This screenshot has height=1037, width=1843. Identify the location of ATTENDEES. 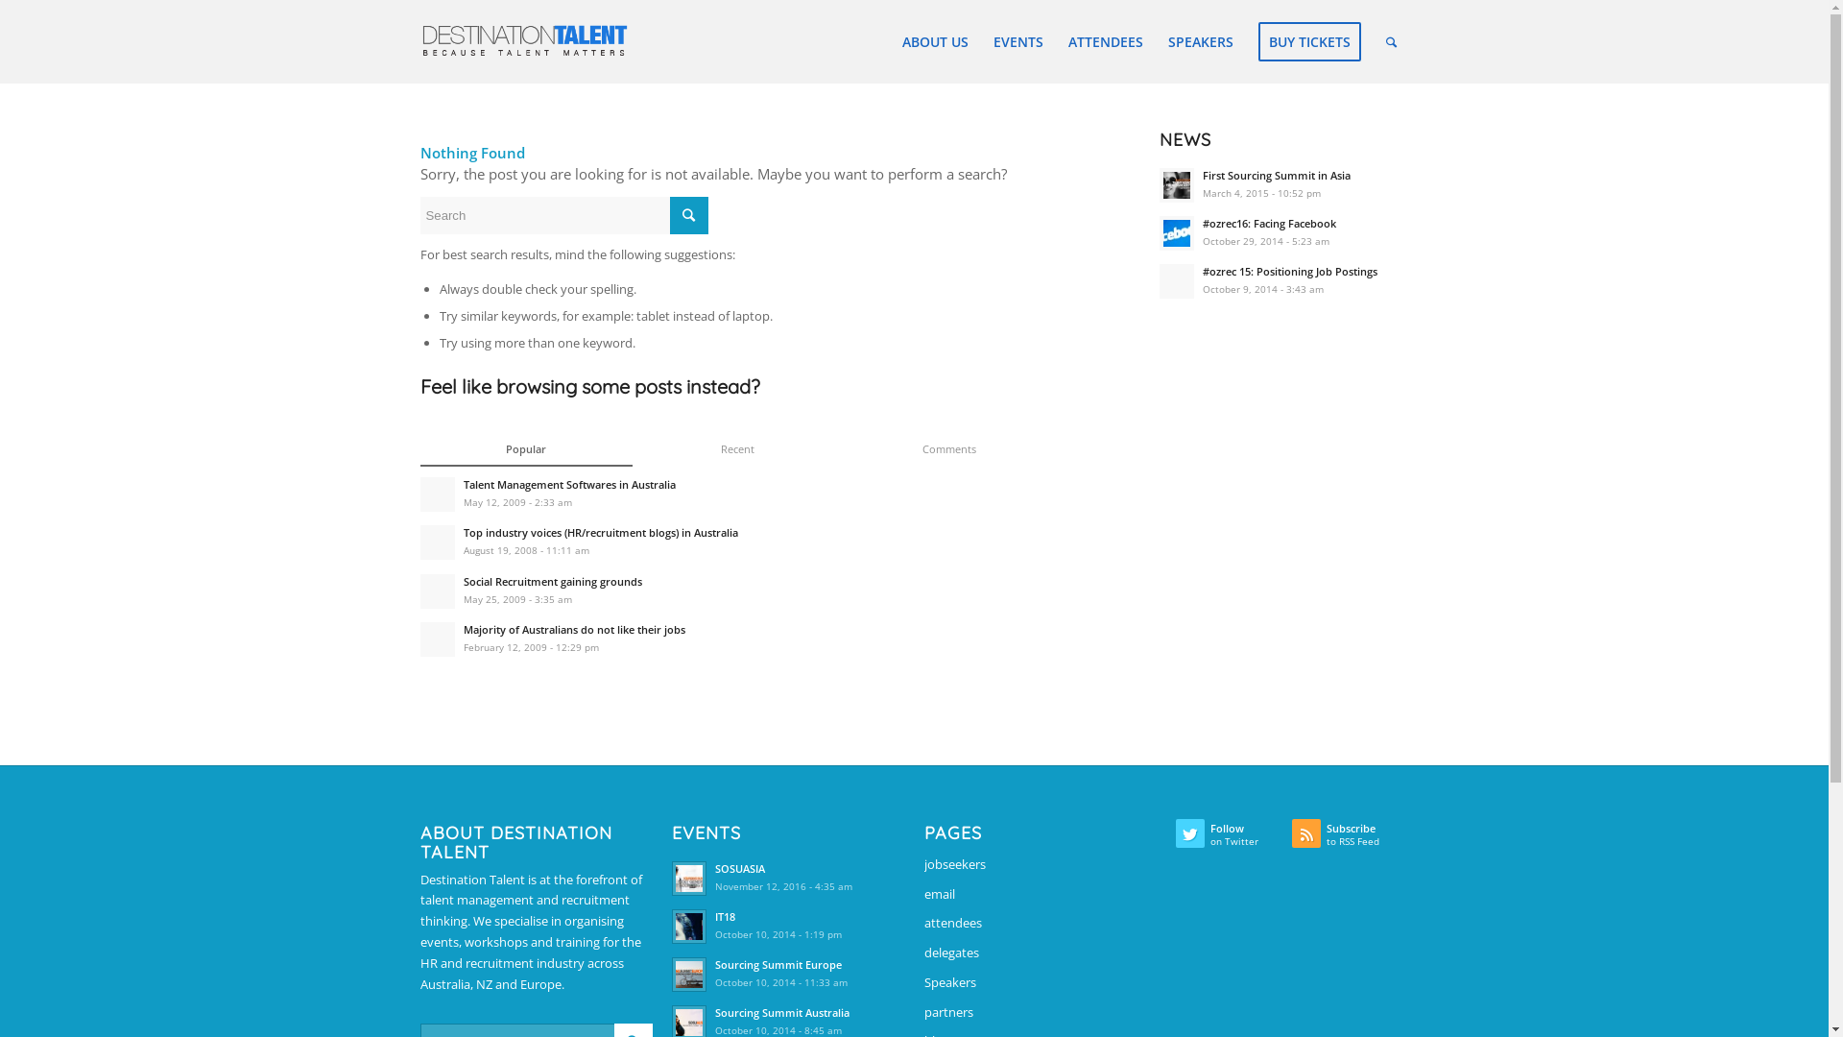
(1106, 42).